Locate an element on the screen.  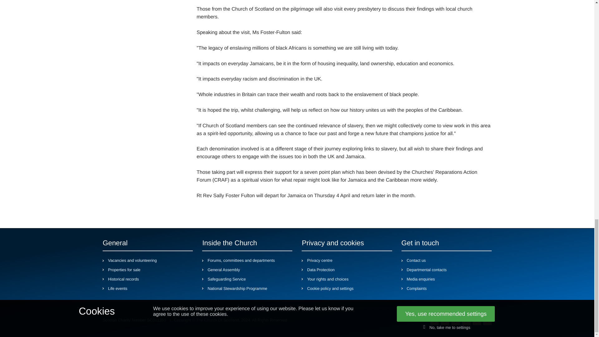
Church of Scotland Instagram is located at coordinates (455, 320).